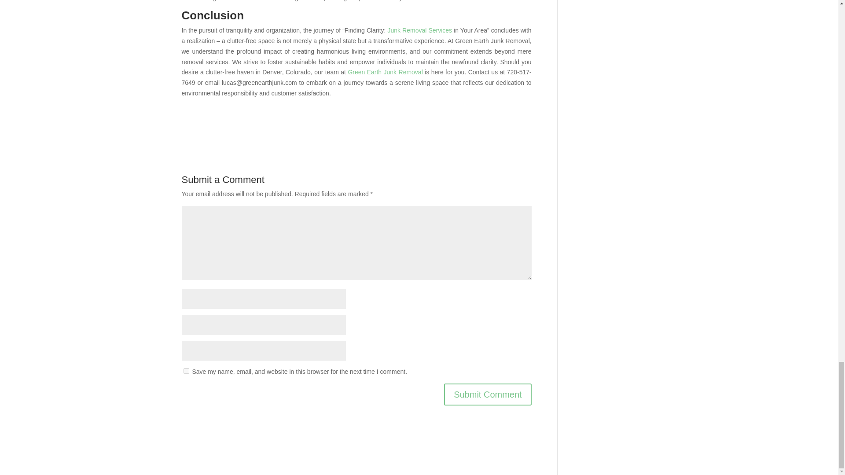  What do you see at coordinates (186, 371) in the screenshot?
I see `yes` at bounding box center [186, 371].